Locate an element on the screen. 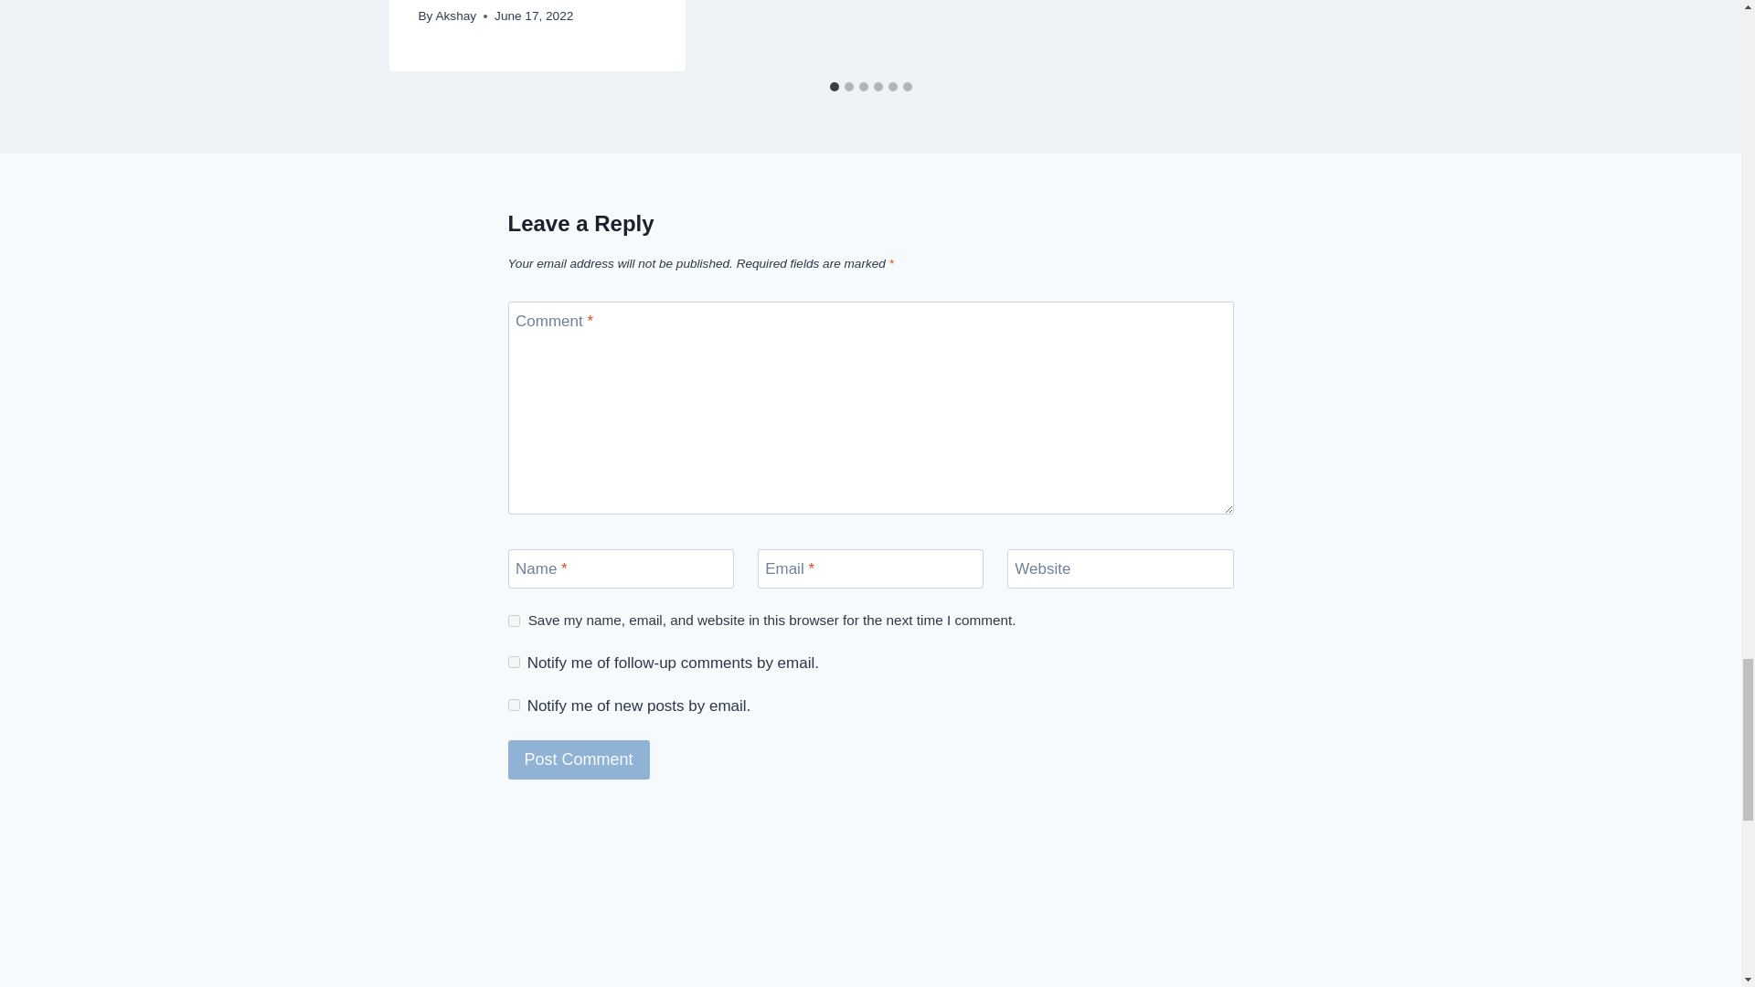 Image resolution: width=1755 pixels, height=987 pixels. subscribe is located at coordinates (514, 704).